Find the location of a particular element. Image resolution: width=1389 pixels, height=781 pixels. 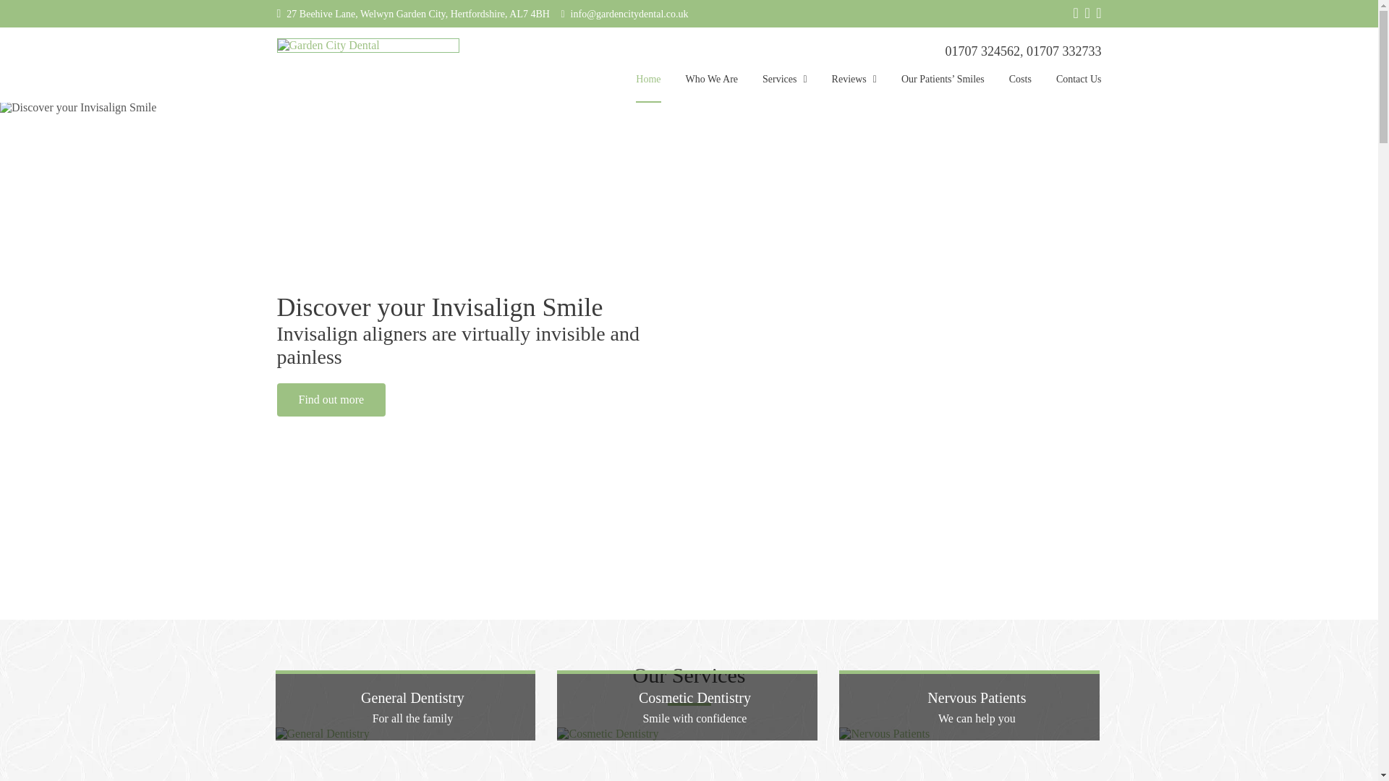

01707 332733 is located at coordinates (1063, 51).